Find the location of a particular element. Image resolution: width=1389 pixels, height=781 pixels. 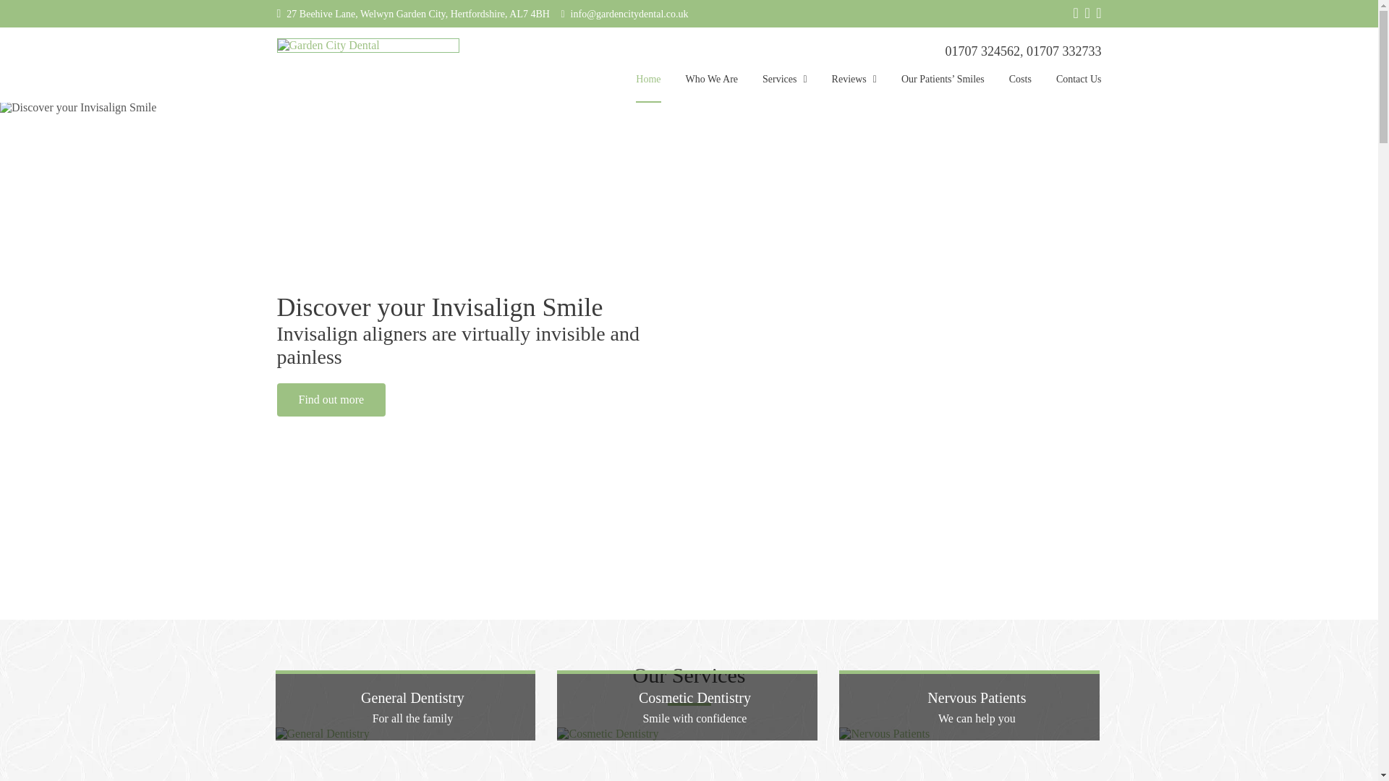

01707 332733 is located at coordinates (1063, 51).